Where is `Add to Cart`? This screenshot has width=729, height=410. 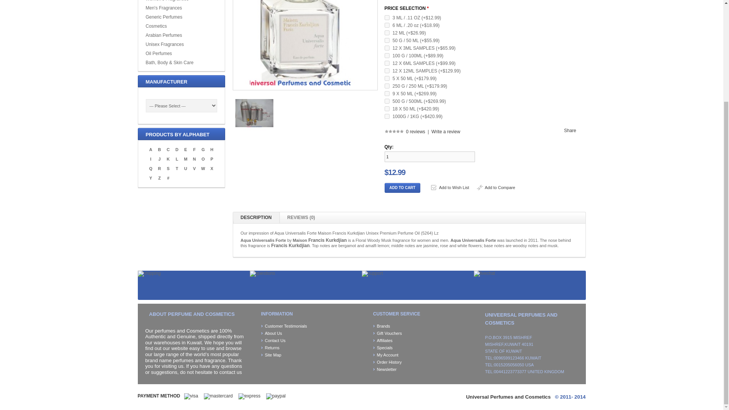 Add to Cart is located at coordinates (402, 188).